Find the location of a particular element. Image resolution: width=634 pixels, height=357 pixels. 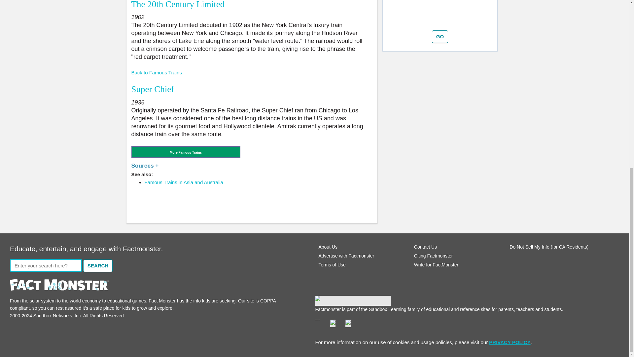

Go is located at coordinates (440, 36).